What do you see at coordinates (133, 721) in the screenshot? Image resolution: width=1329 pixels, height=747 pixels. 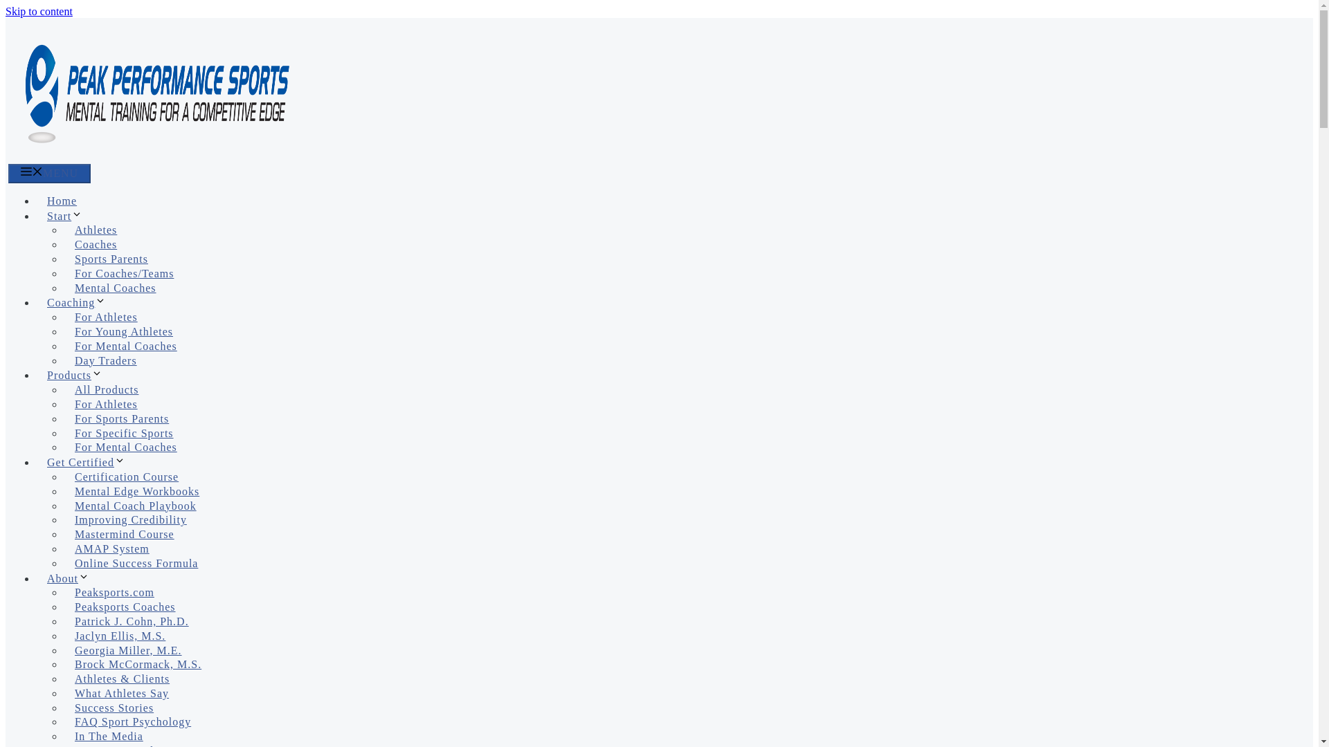 I see `FAQ Sport Psychology` at bounding box center [133, 721].